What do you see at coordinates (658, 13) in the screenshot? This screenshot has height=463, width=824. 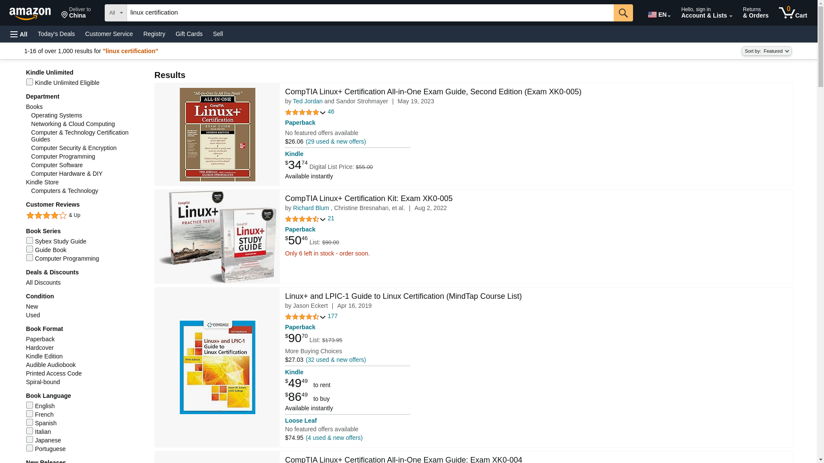 I see `EN` at bounding box center [658, 13].